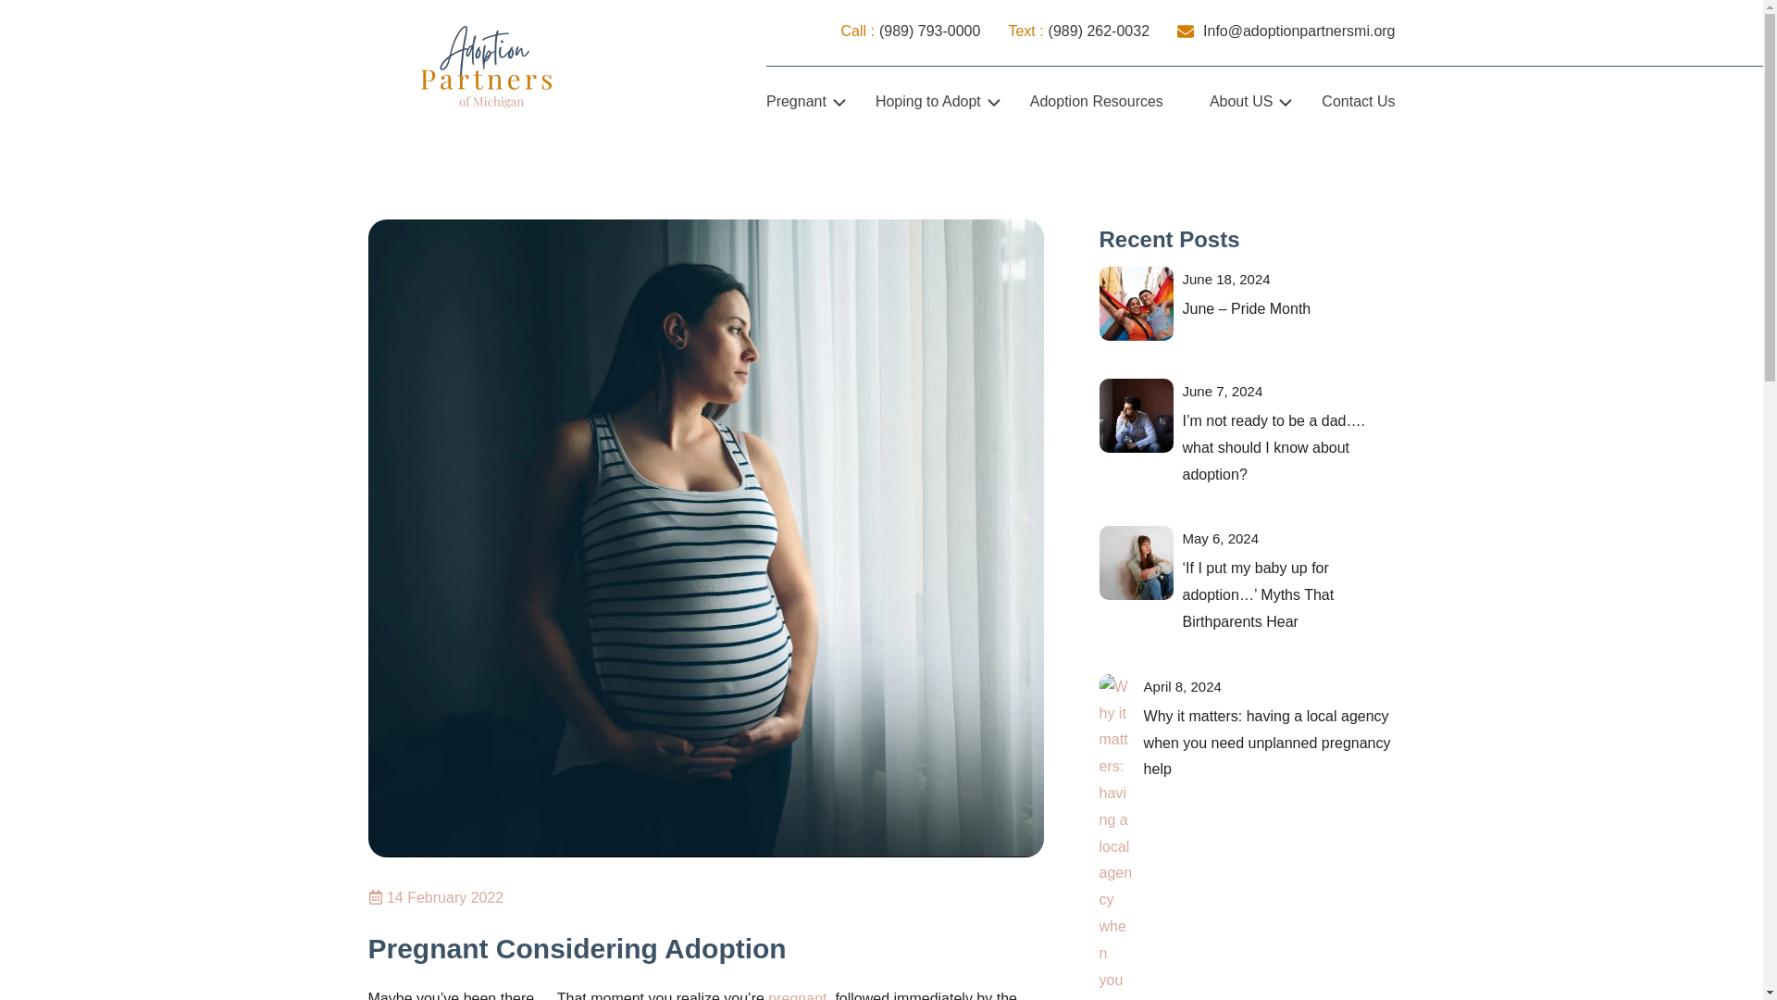  Describe the element at coordinates (796, 995) in the screenshot. I see `pregnant` at that location.